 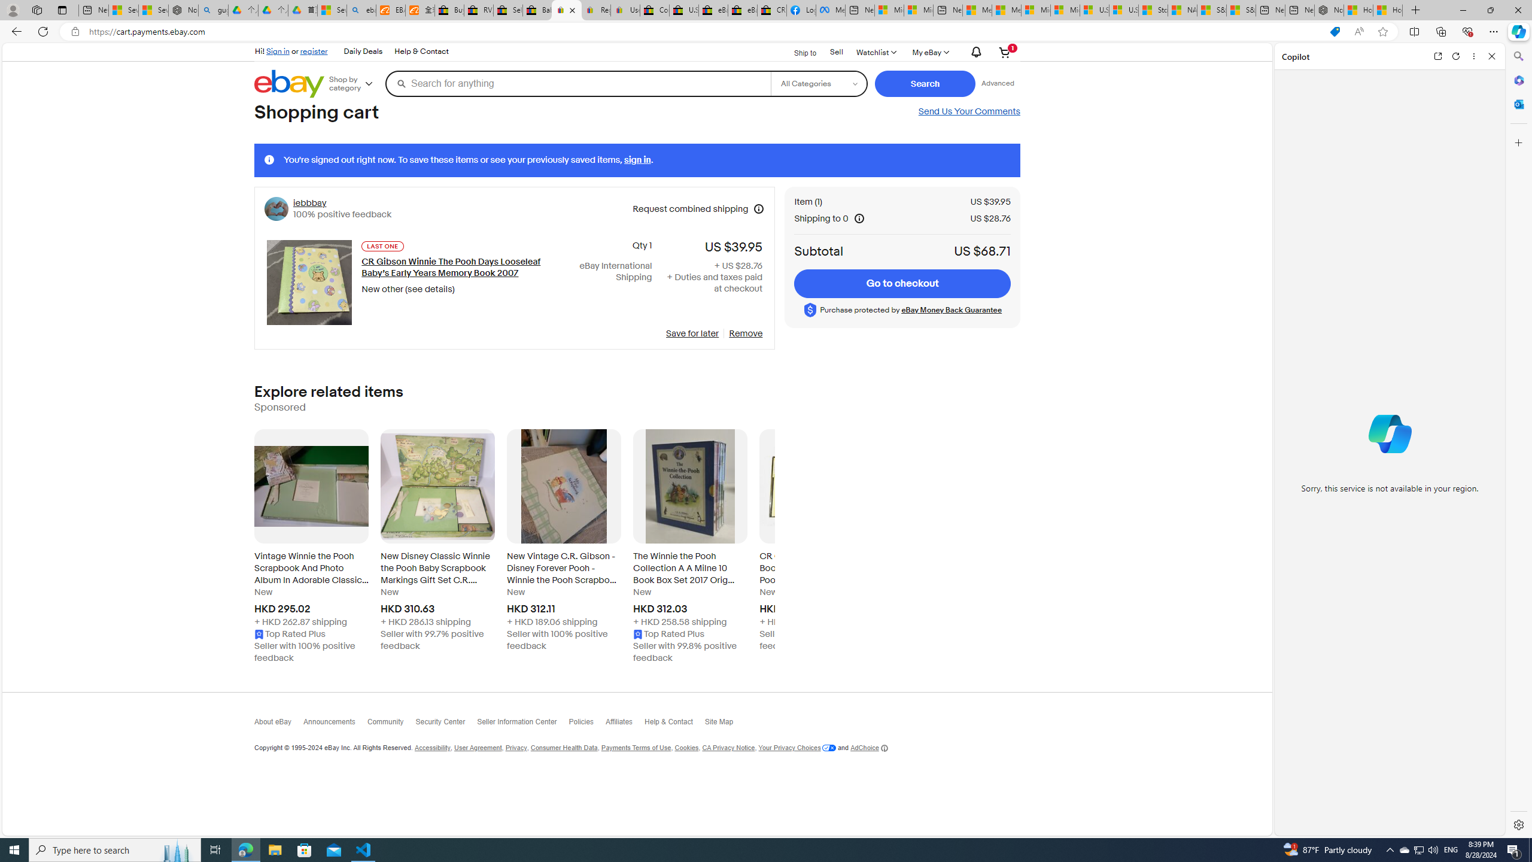 What do you see at coordinates (1518, 824) in the screenshot?
I see `Settings` at bounding box center [1518, 824].